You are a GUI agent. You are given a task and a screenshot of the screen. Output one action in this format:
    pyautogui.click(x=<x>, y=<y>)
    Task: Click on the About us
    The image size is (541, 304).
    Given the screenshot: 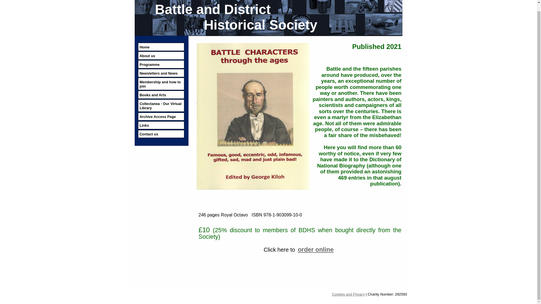 What is the action you would take?
    pyautogui.click(x=161, y=55)
    